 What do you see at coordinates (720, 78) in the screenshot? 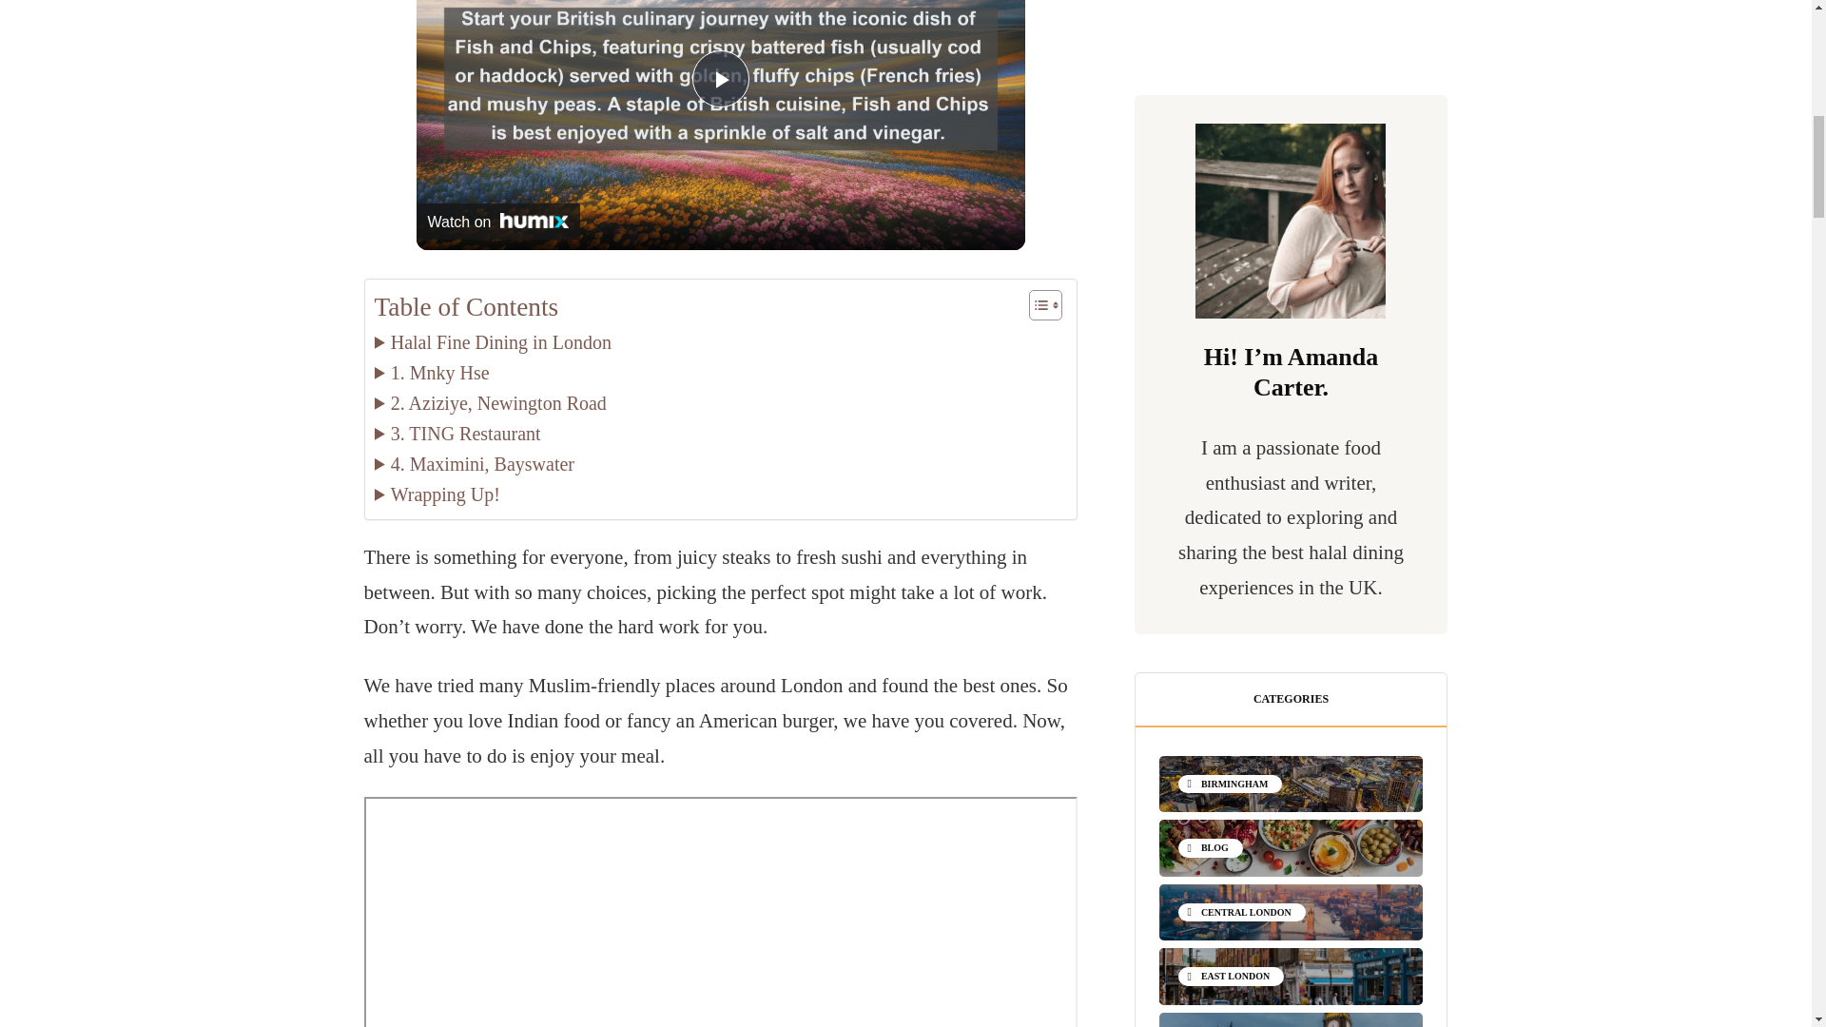
I see `Play Video` at bounding box center [720, 78].